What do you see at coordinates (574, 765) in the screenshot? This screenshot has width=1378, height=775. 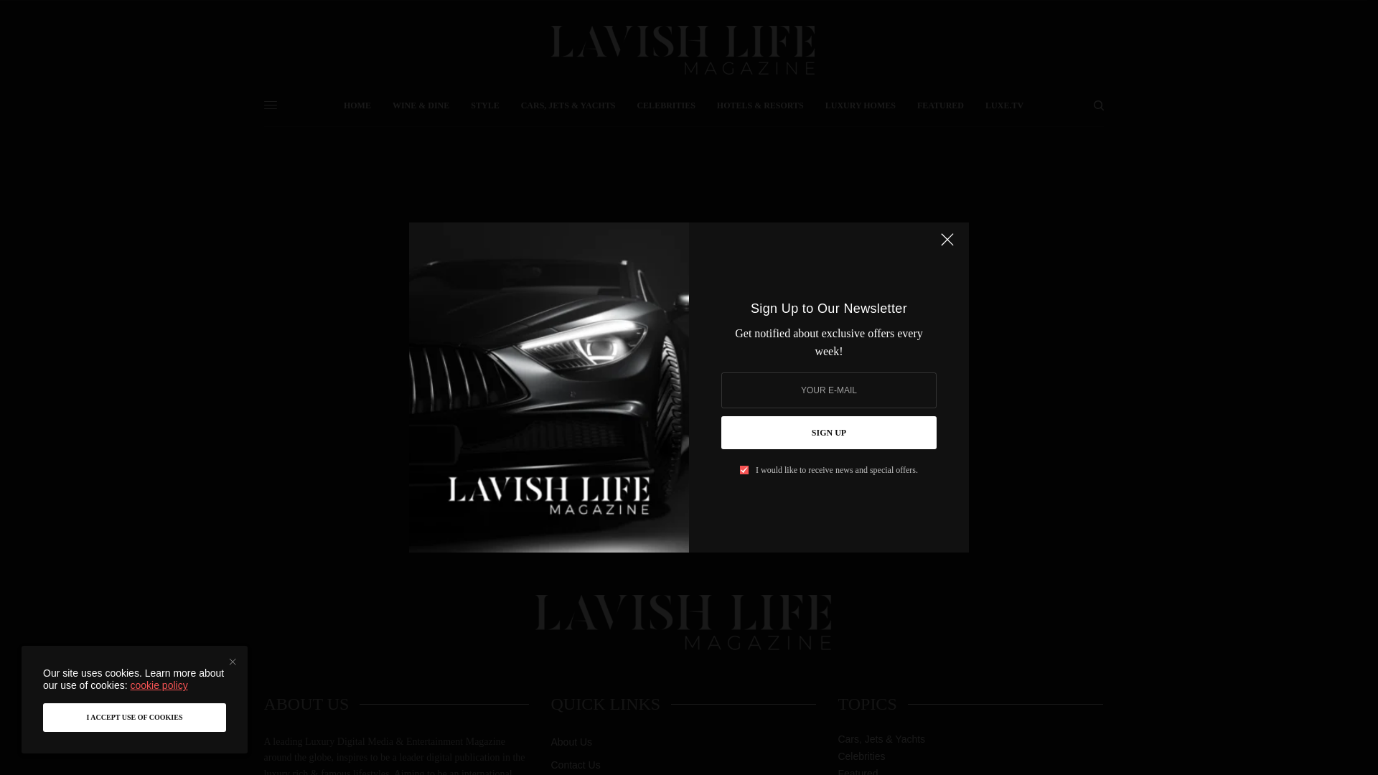 I see `Contact Us` at bounding box center [574, 765].